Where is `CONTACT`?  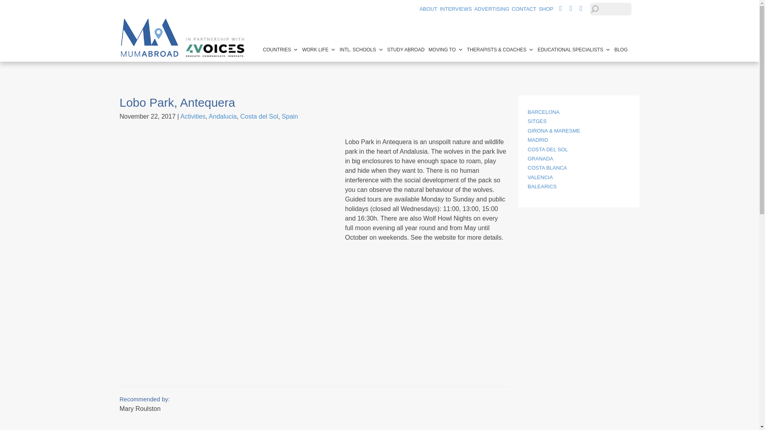 CONTACT is located at coordinates (524, 9).